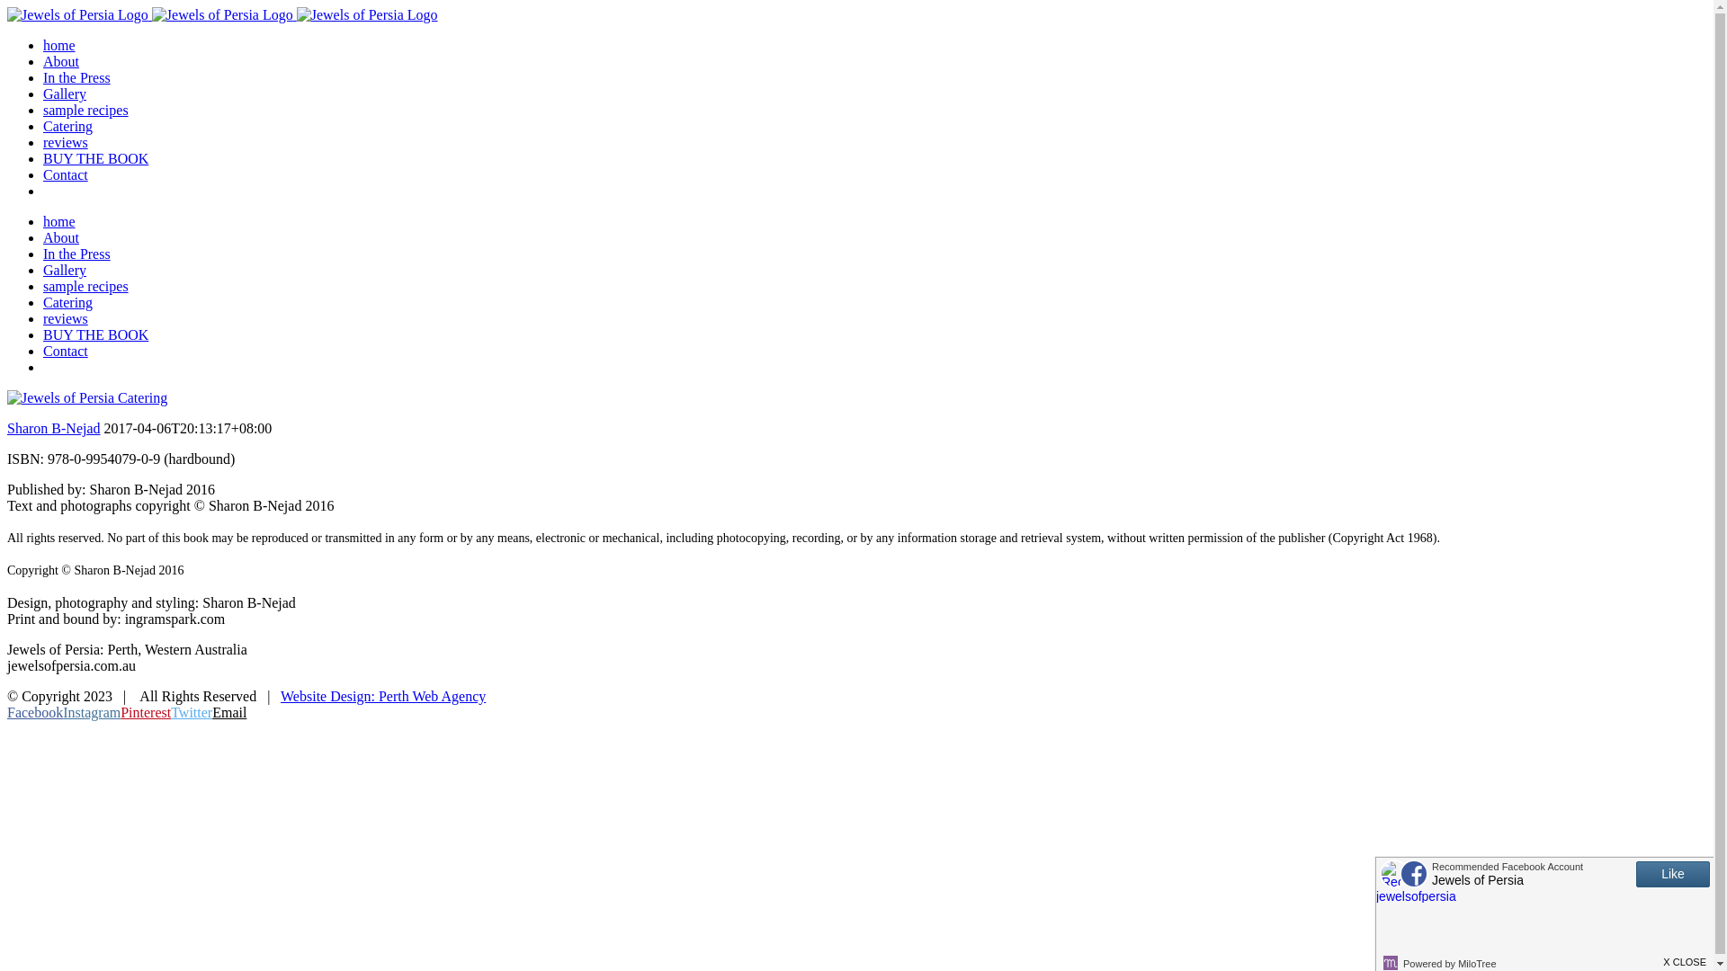  I want to click on About, so click(61, 237).